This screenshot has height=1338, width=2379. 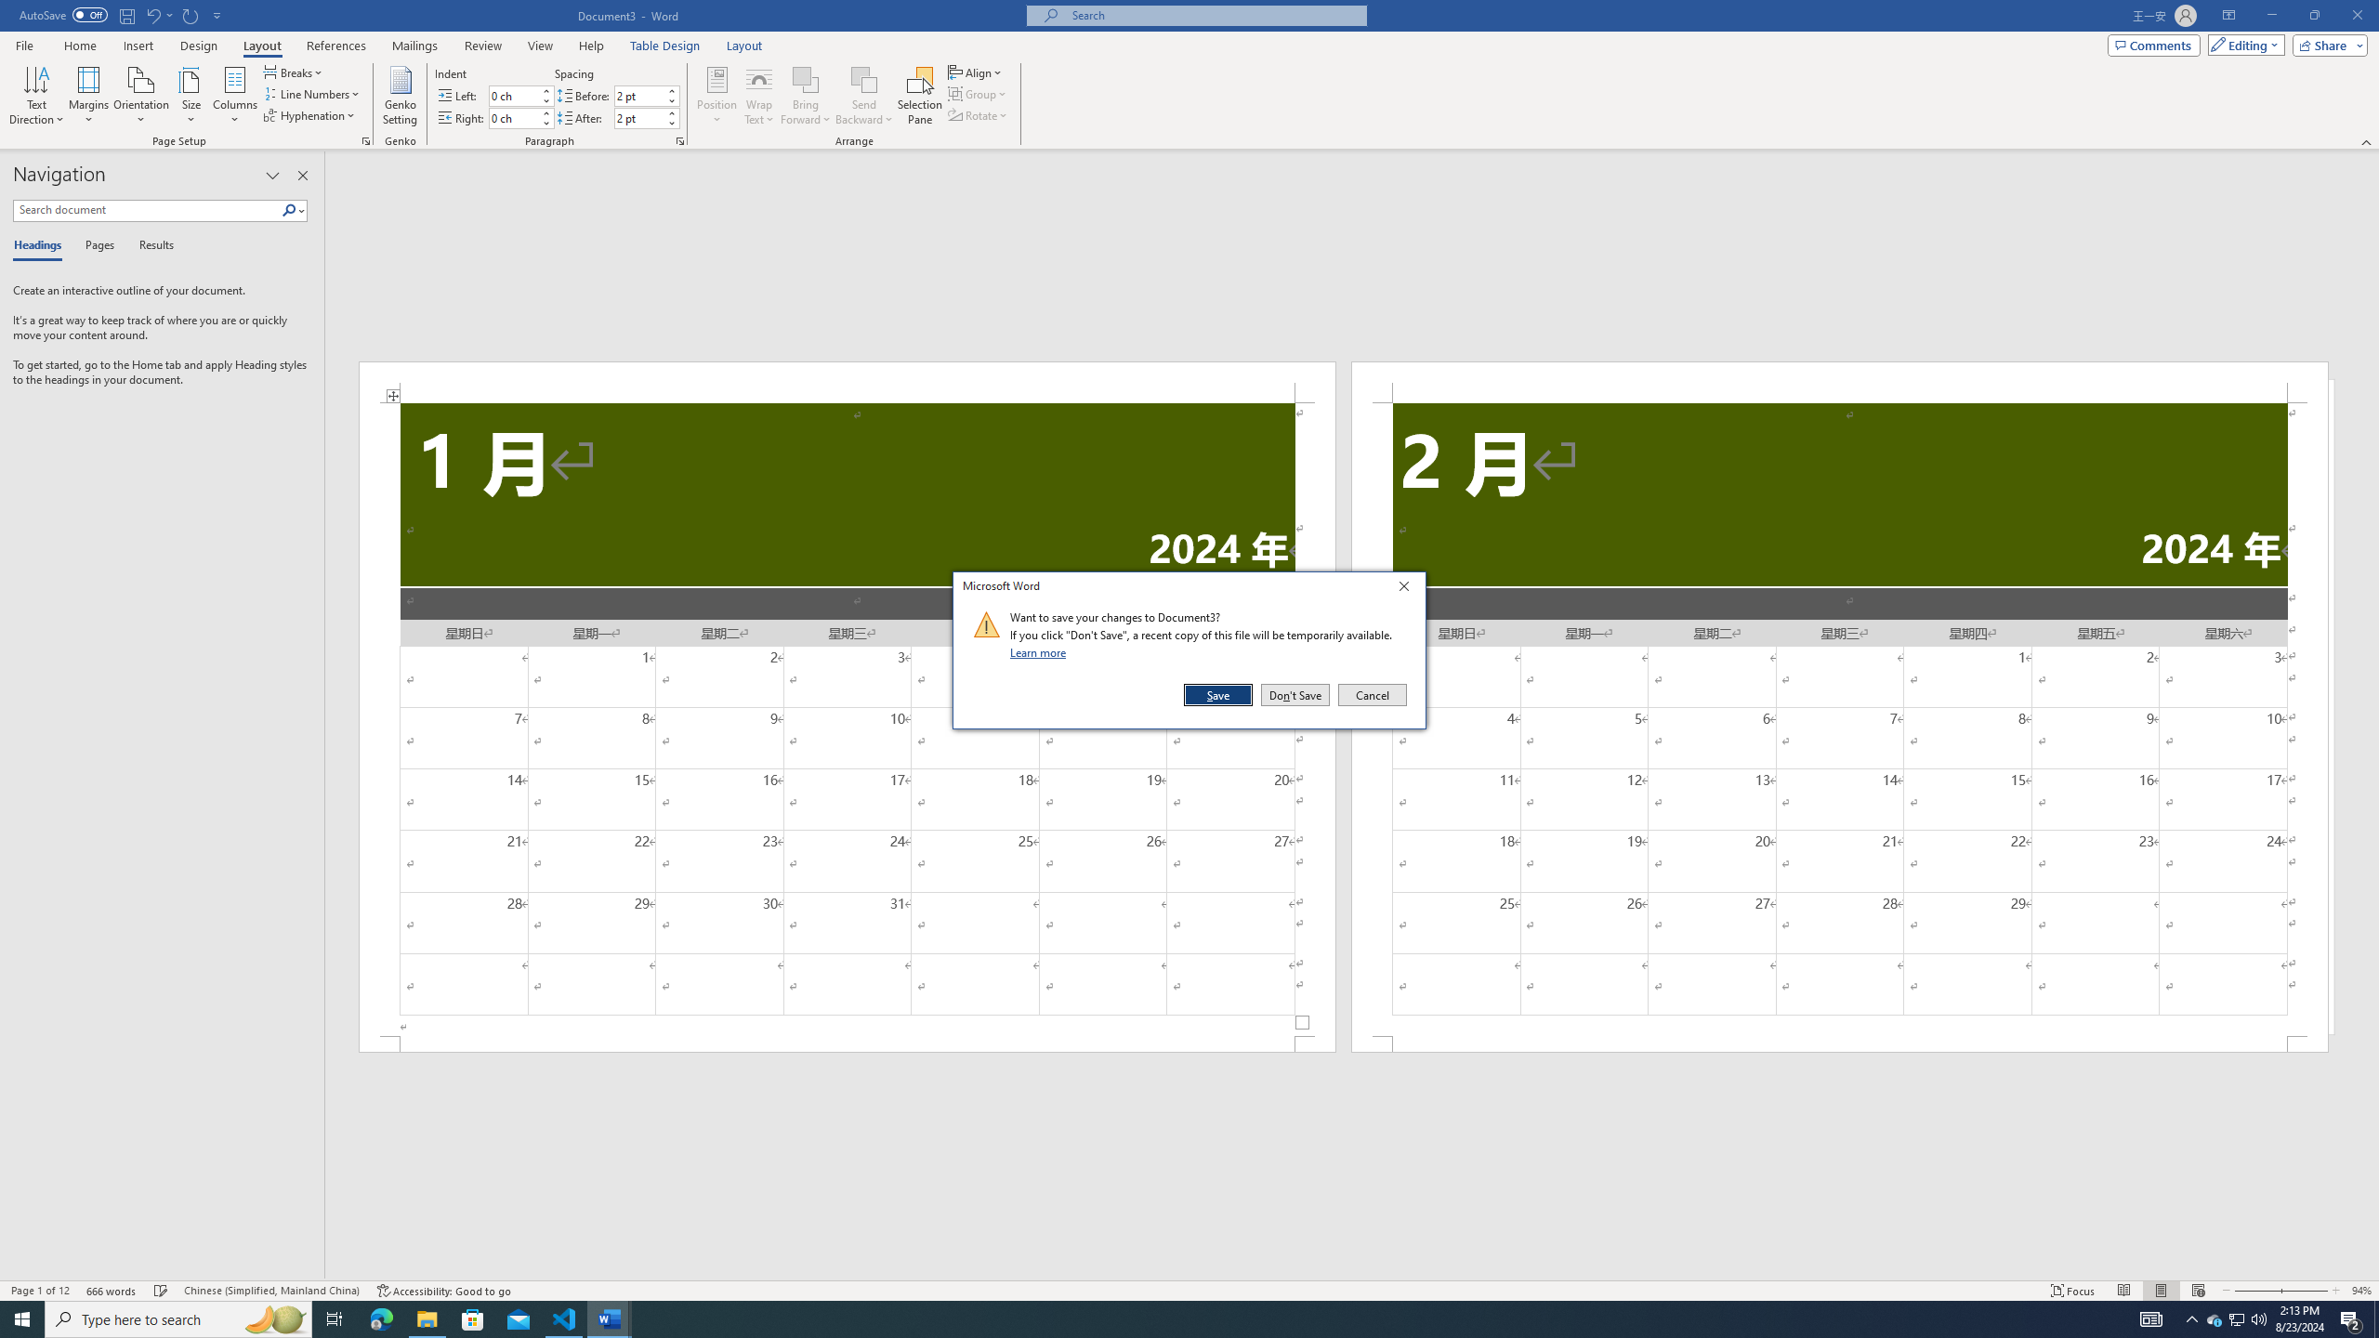 I want to click on Align, so click(x=976, y=72).